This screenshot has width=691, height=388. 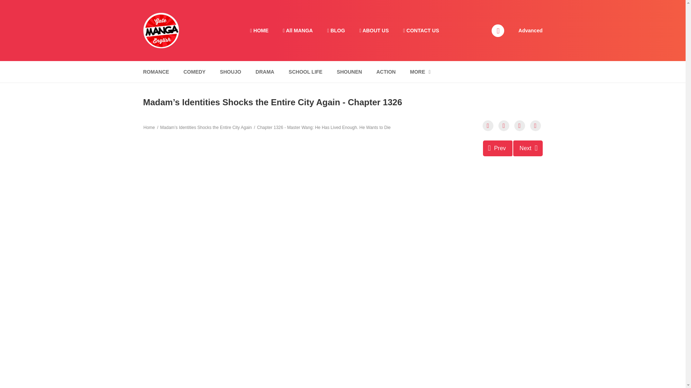 What do you see at coordinates (259, 31) in the screenshot?
I see `HOME` at bounding box center [259, 31].